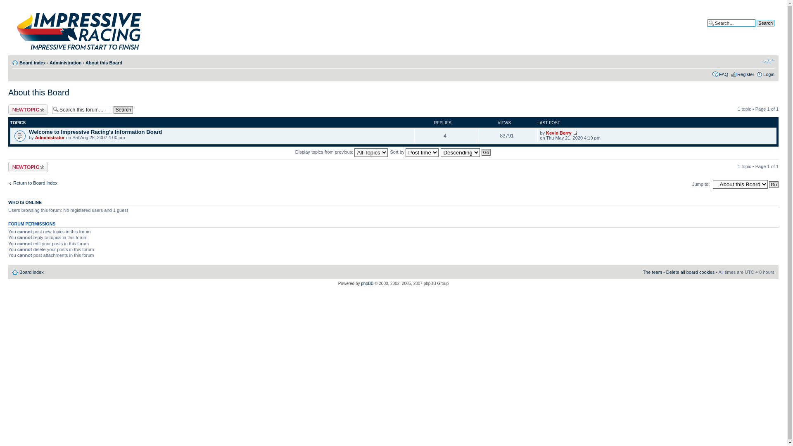 Image resolution: width=793 pixels, height=446 pixels. What do you see at coordinates (731, 23) in the screenshot?
I see `Search for keywords` at bounding box center [731, 23].